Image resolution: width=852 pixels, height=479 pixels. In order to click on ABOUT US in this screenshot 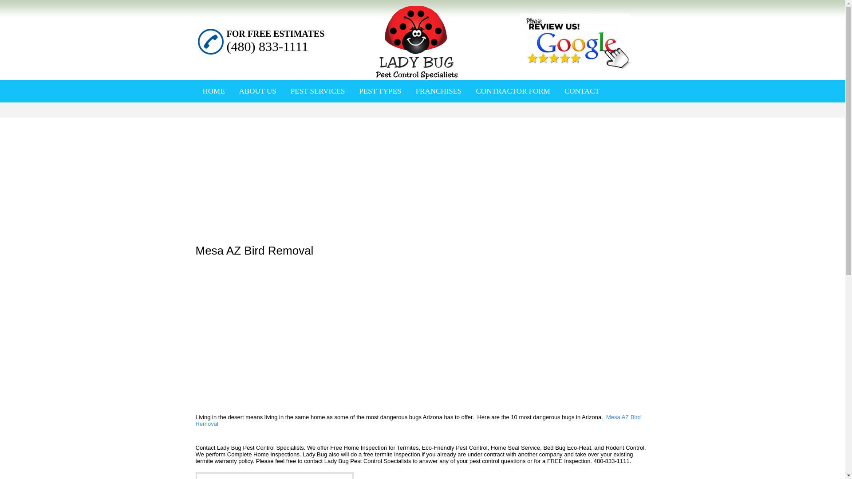, I will do `click(258, 91)`.